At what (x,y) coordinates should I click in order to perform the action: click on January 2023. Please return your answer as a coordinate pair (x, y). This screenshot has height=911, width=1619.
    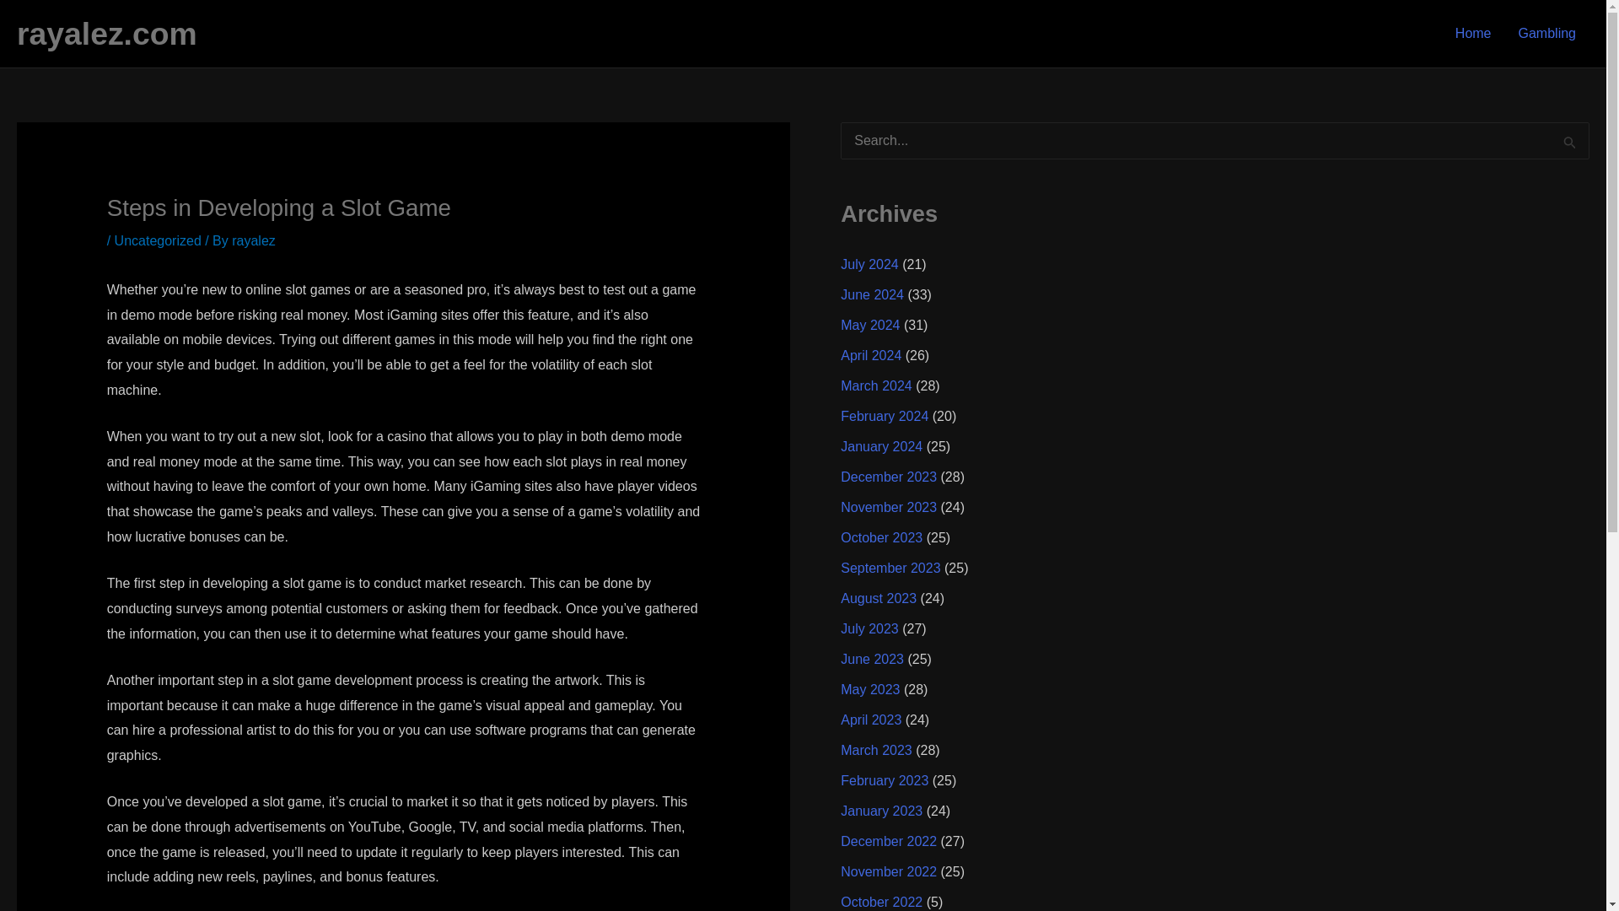
    Looking at the image, I should click on (881, 810).